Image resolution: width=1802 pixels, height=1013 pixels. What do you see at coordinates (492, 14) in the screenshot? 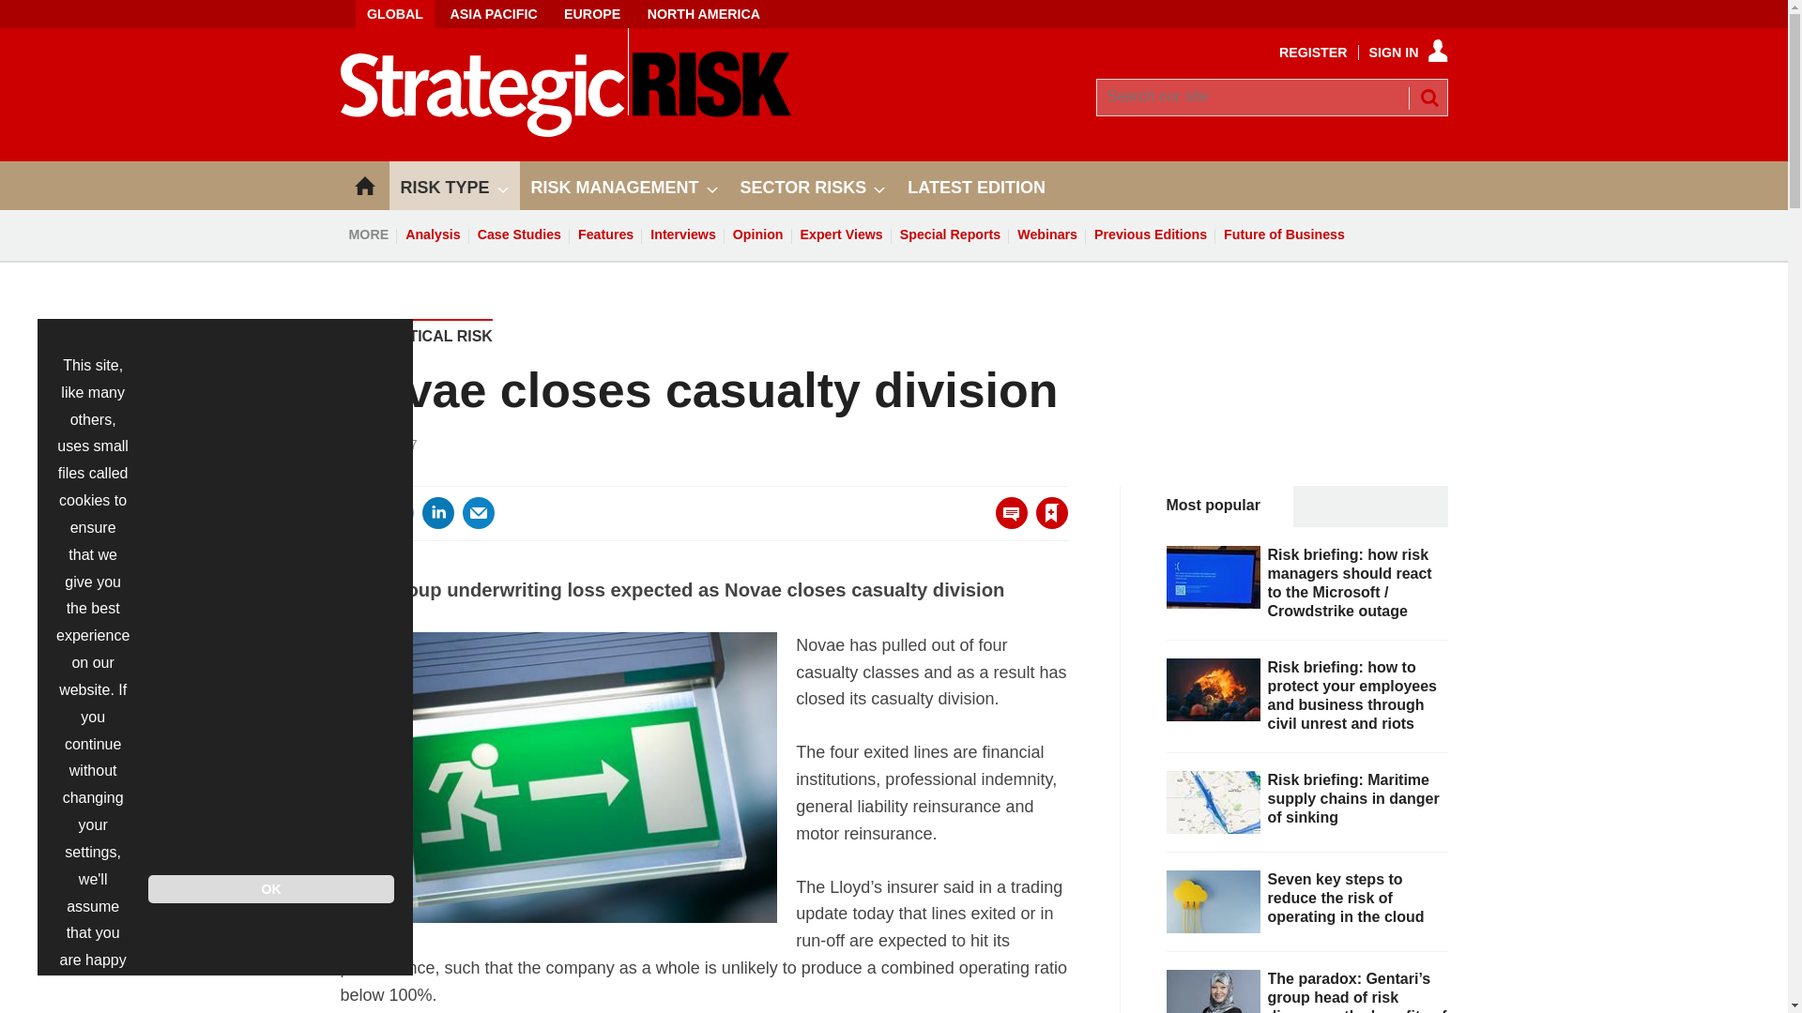
I see `ASIA PACIFIC` at bounding box center [492, 14].